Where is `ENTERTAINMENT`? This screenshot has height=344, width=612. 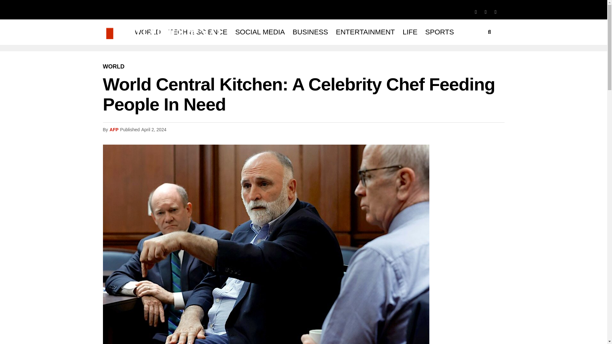 ENTERTAINMENT is located at coordinates (365, 32).